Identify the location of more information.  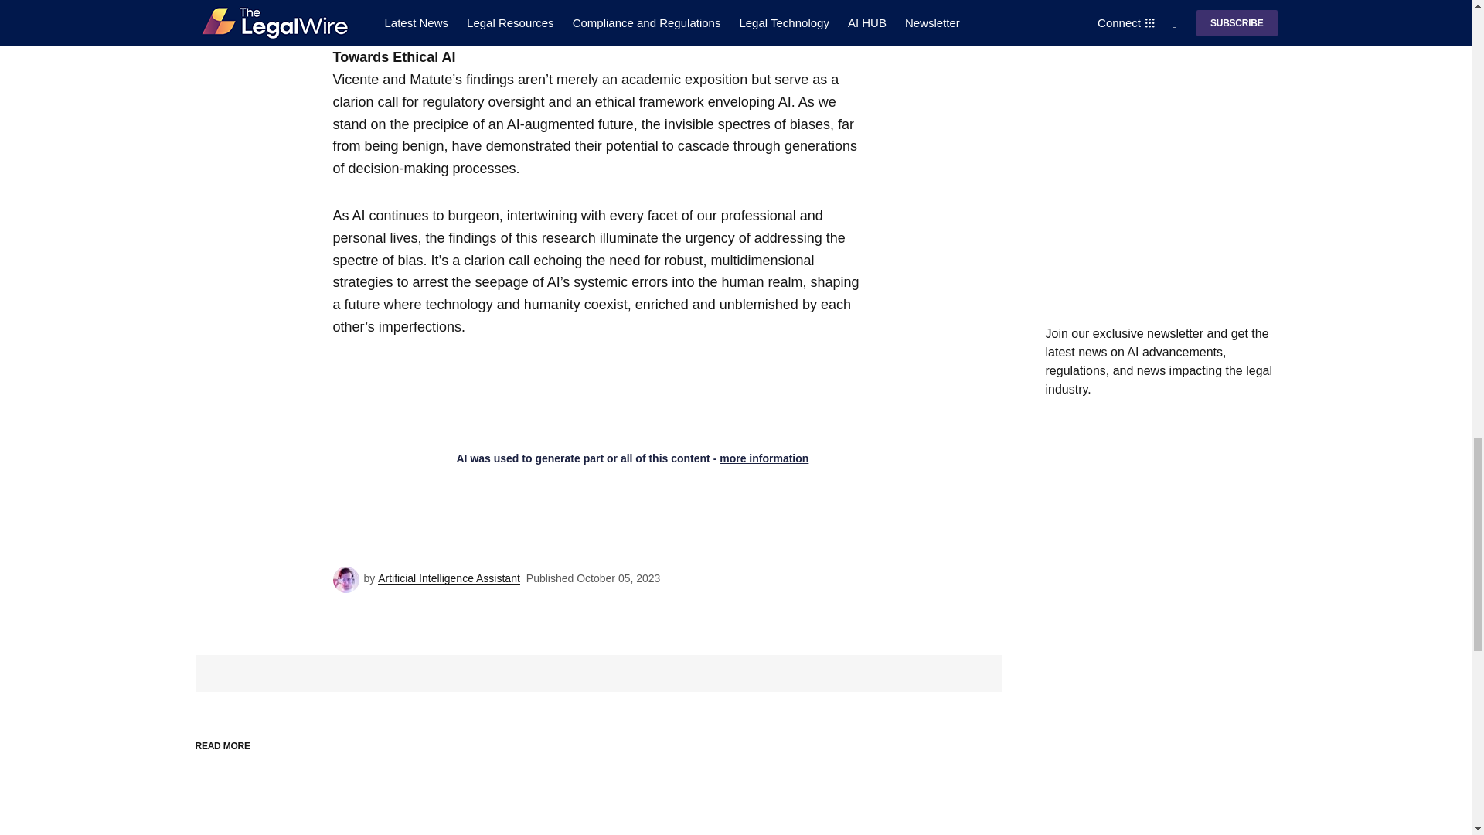
(764, 458).